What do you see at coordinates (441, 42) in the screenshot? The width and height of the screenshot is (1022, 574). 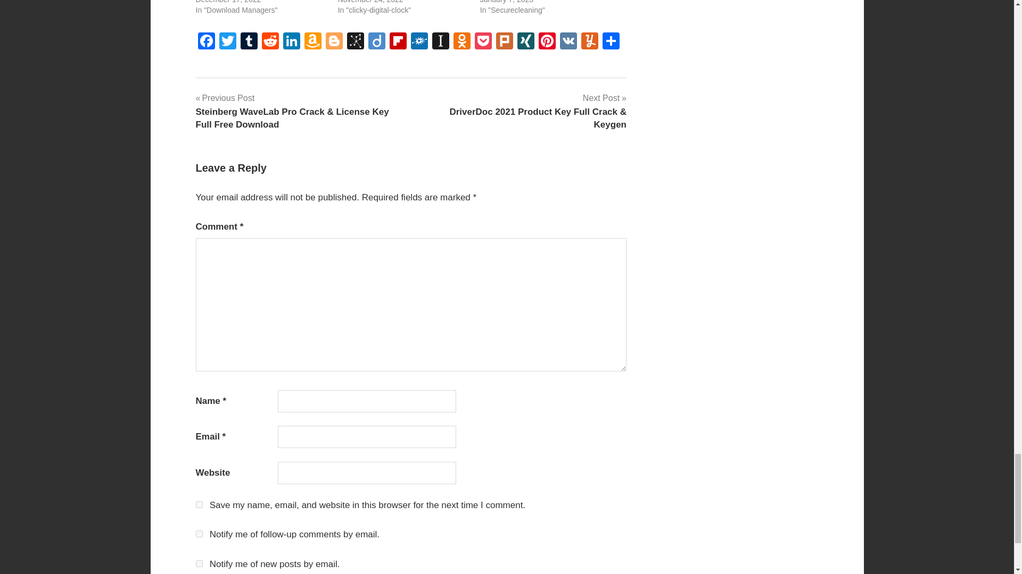 I see `Instapaper` at bounding box center [441, 42].